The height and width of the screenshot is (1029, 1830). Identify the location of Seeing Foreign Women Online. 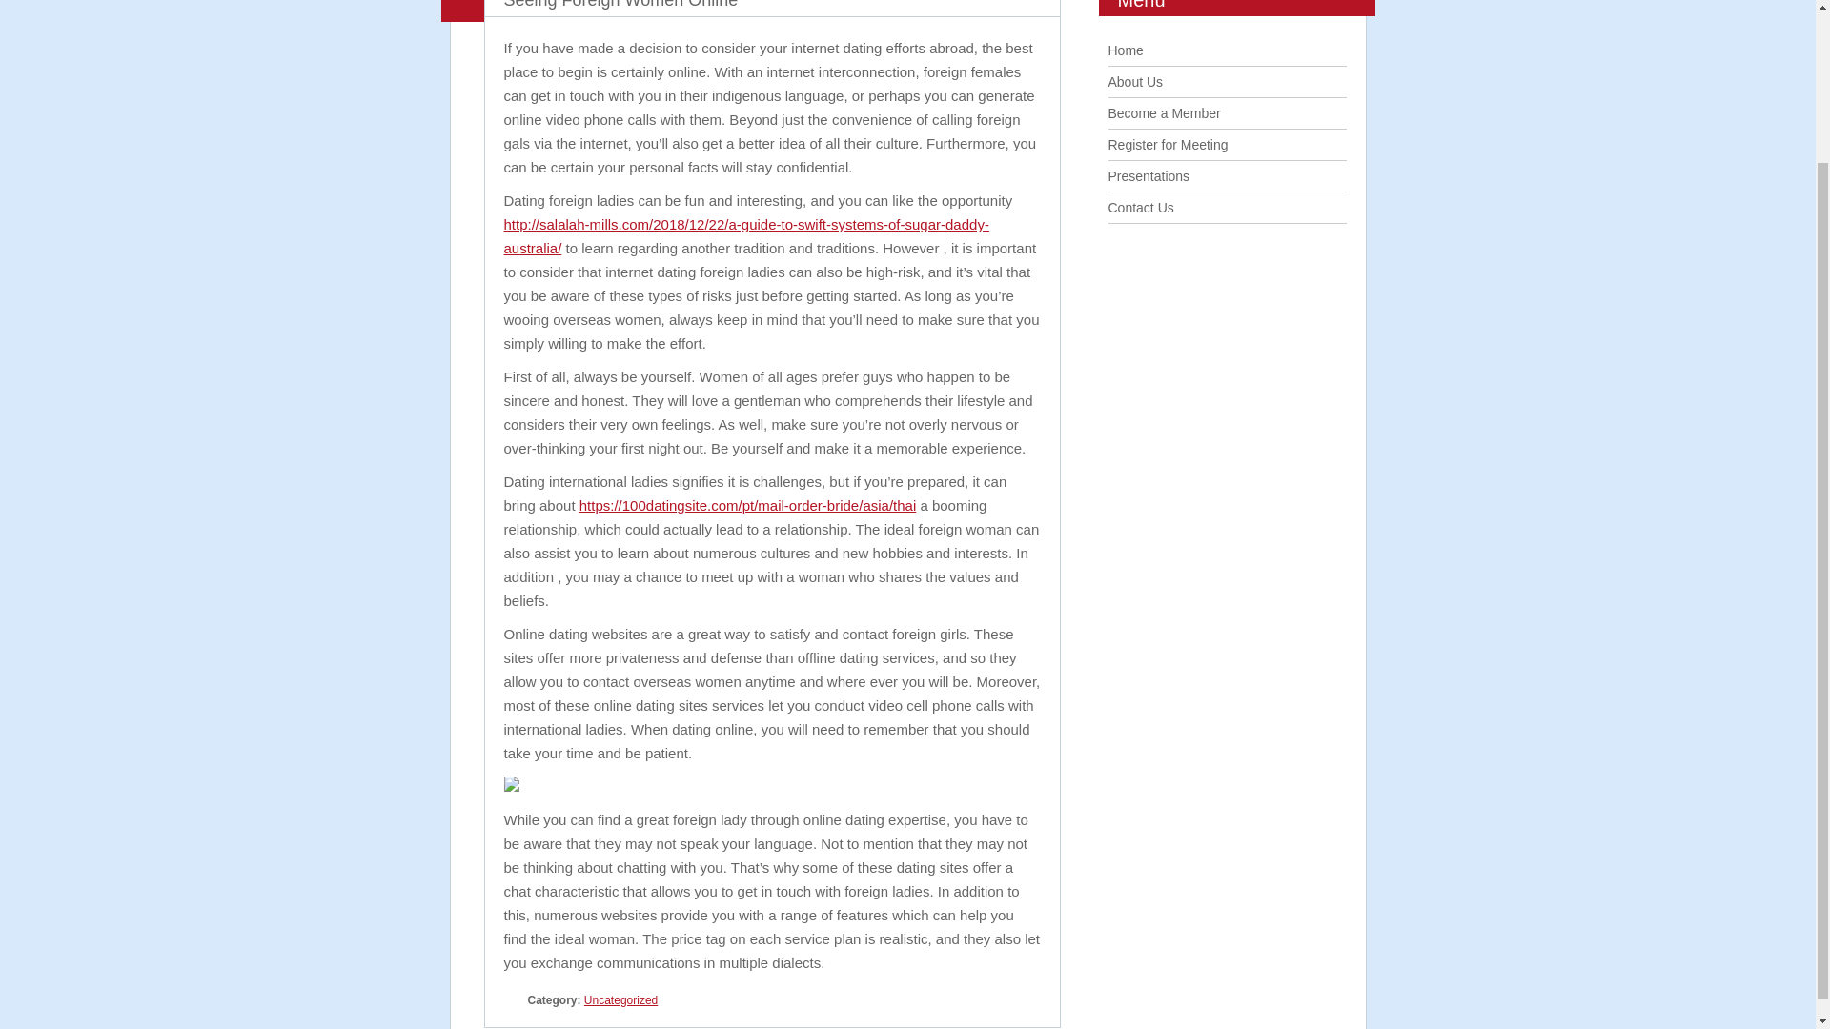
(620, 4).